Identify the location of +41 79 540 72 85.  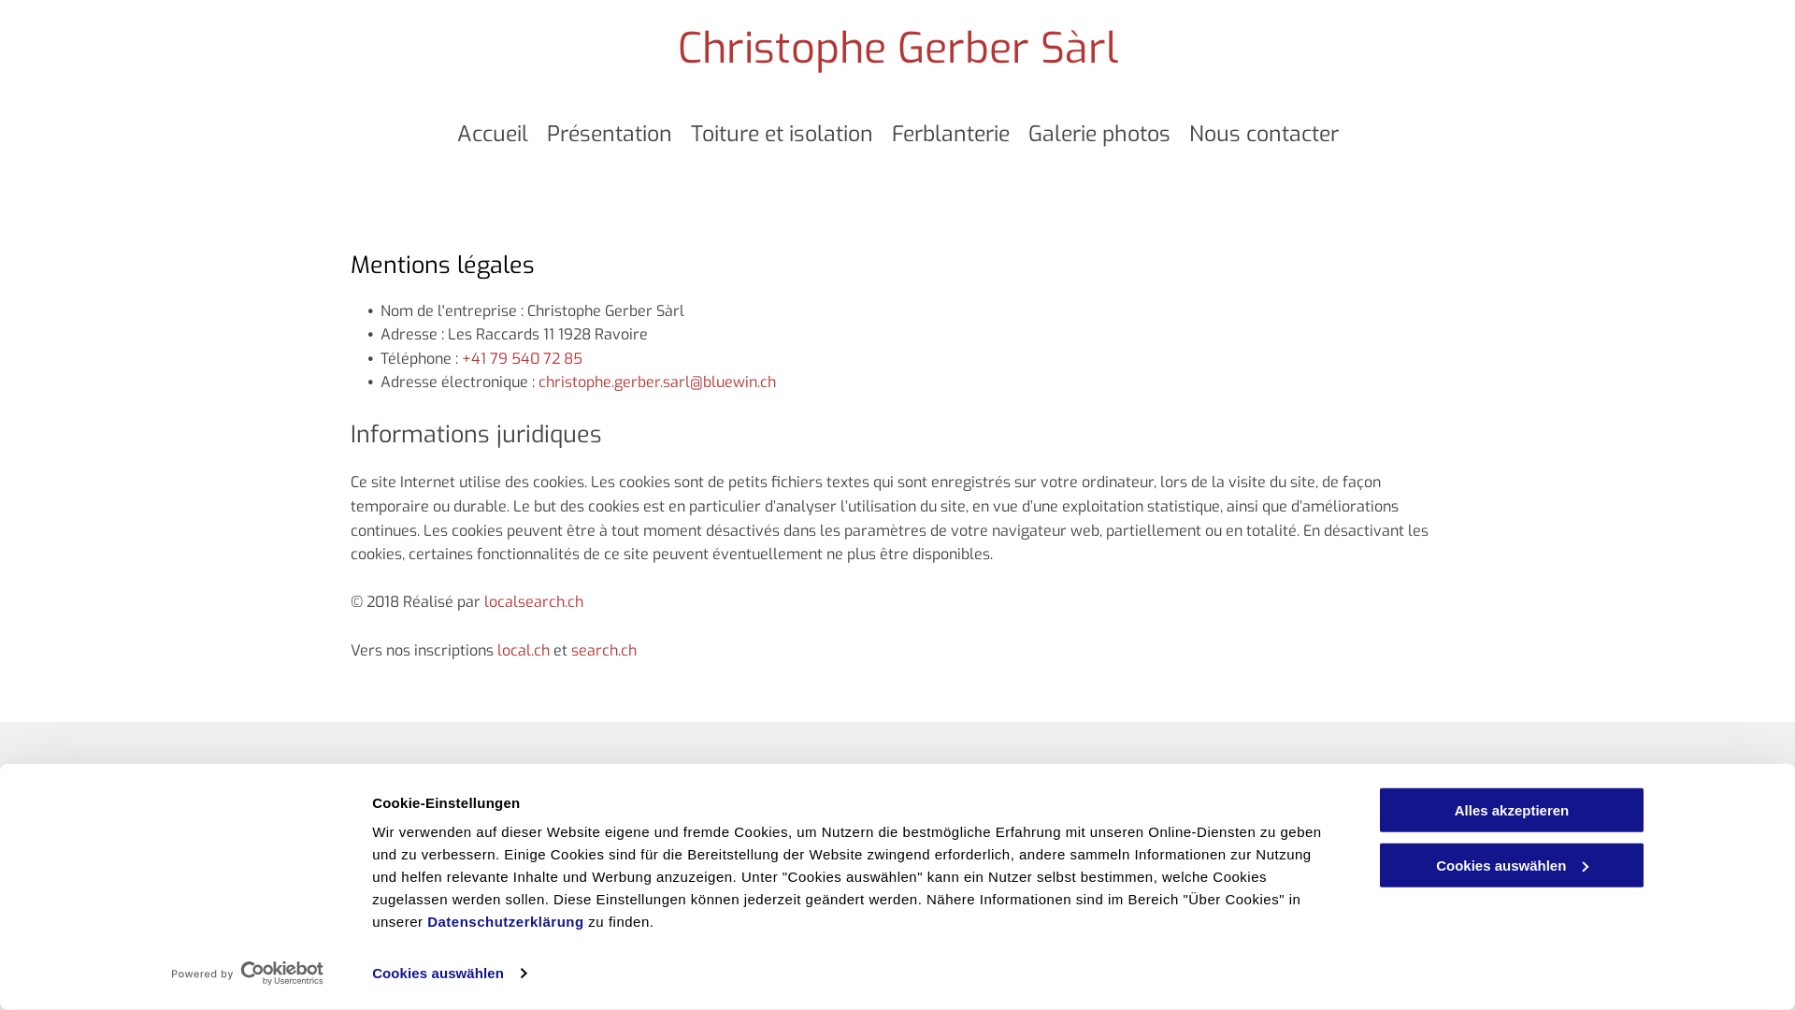
(522, 359).